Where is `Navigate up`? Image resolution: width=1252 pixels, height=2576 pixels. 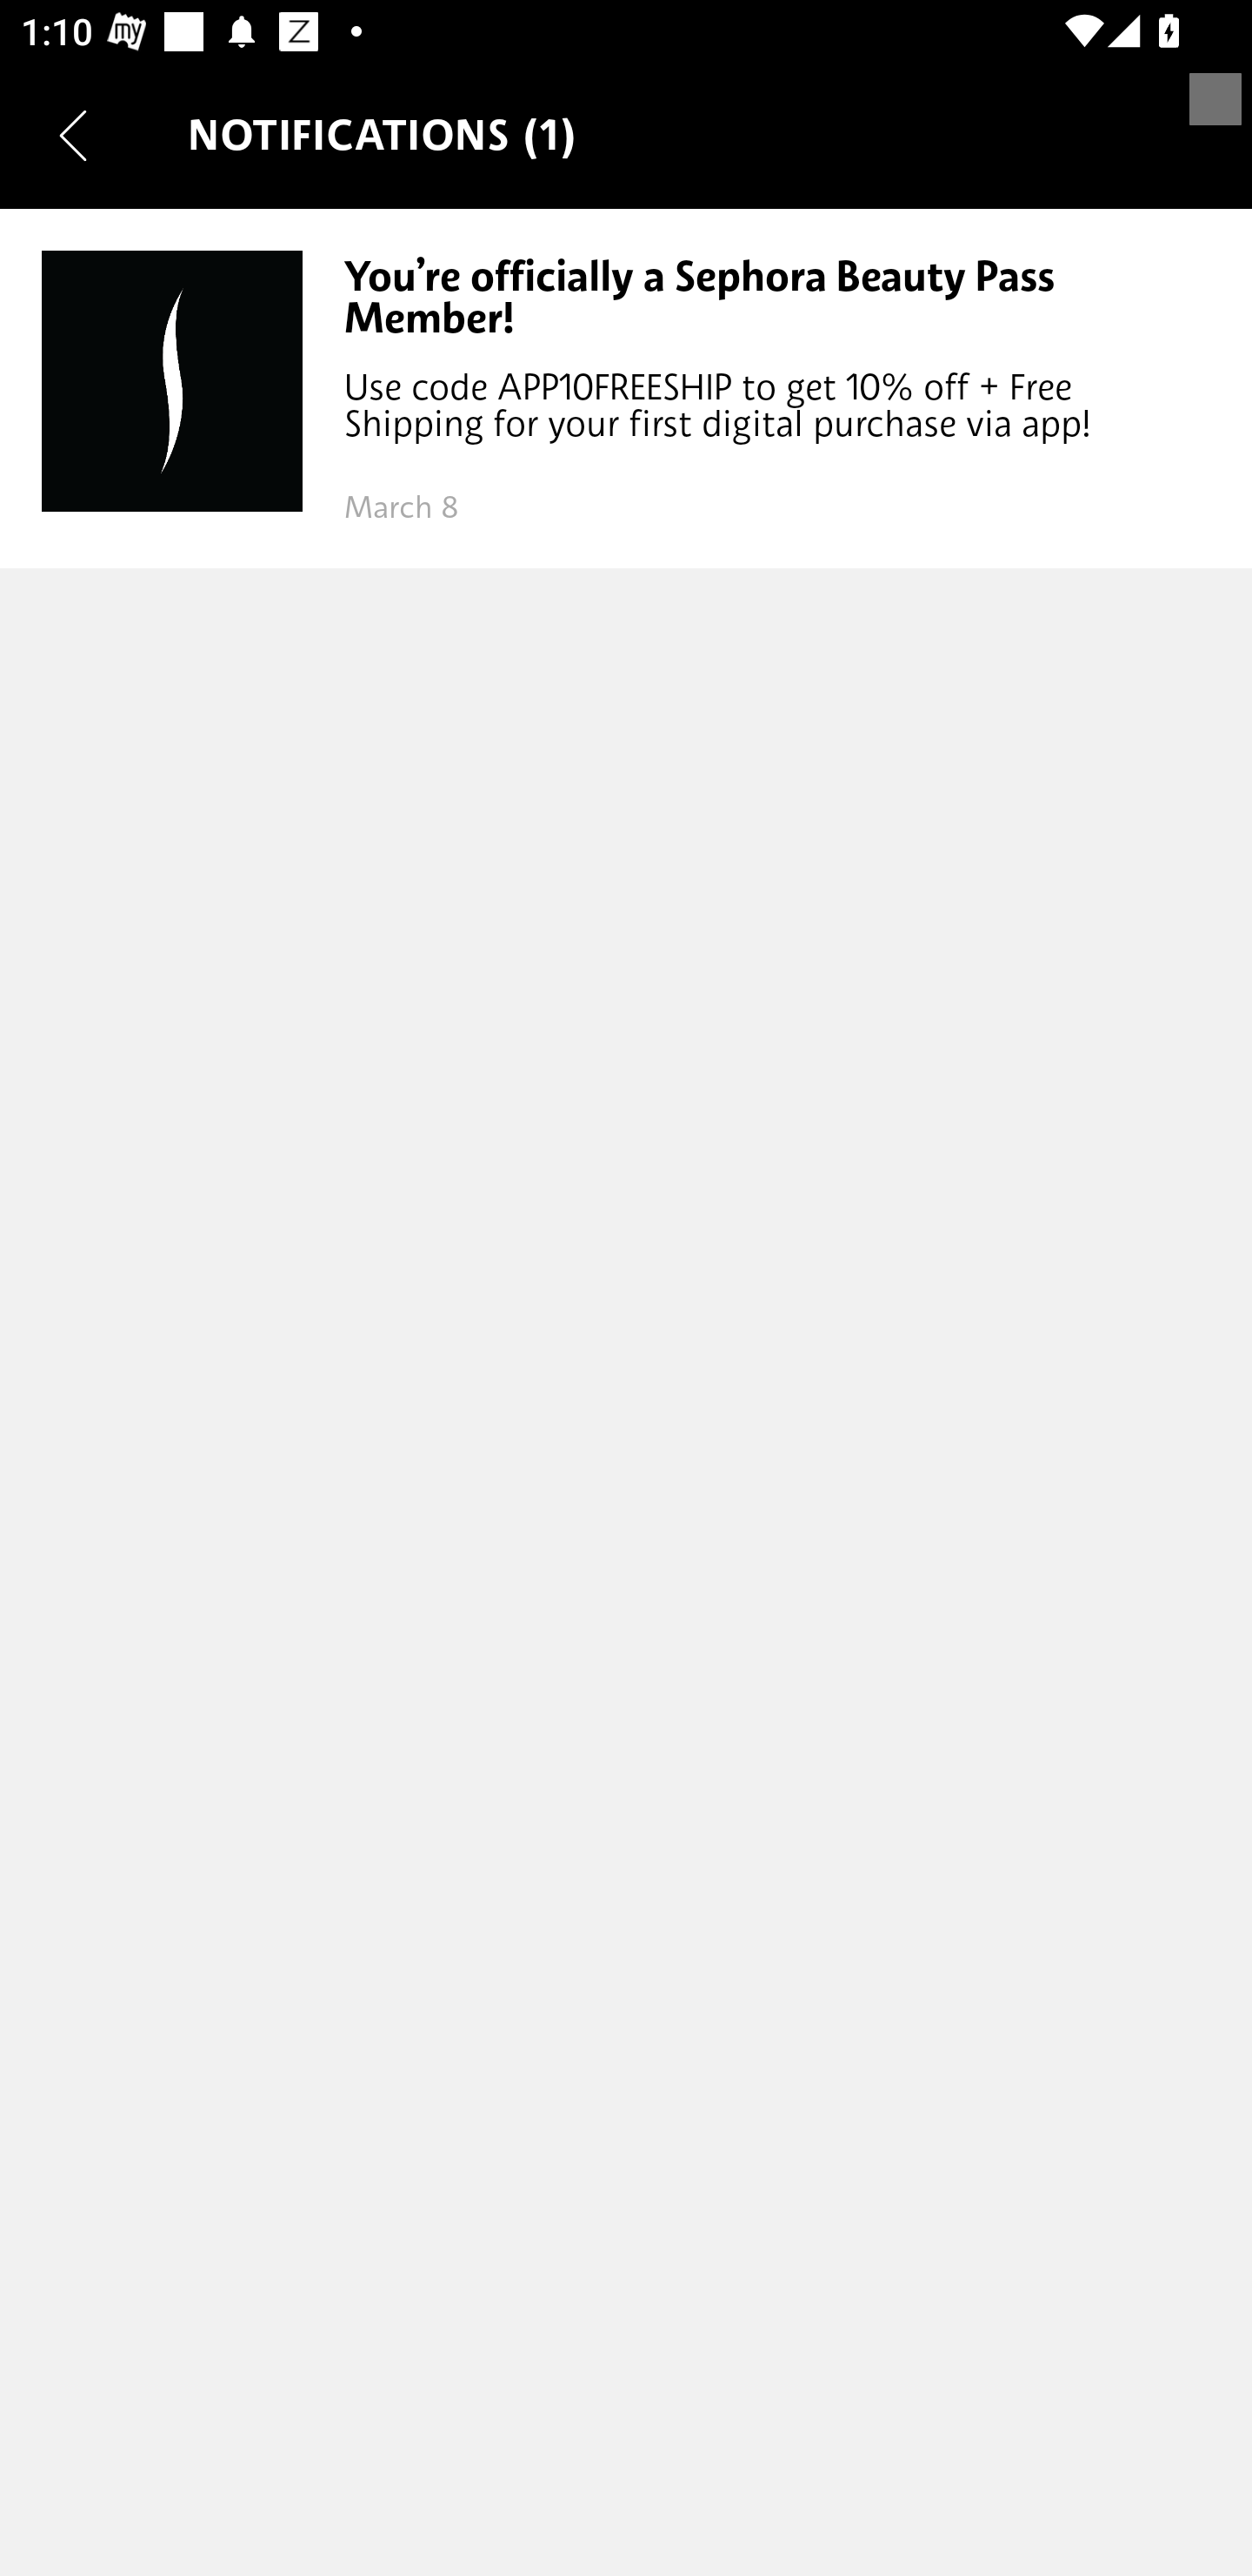
Navigate up is located at coordinates (73, 135).